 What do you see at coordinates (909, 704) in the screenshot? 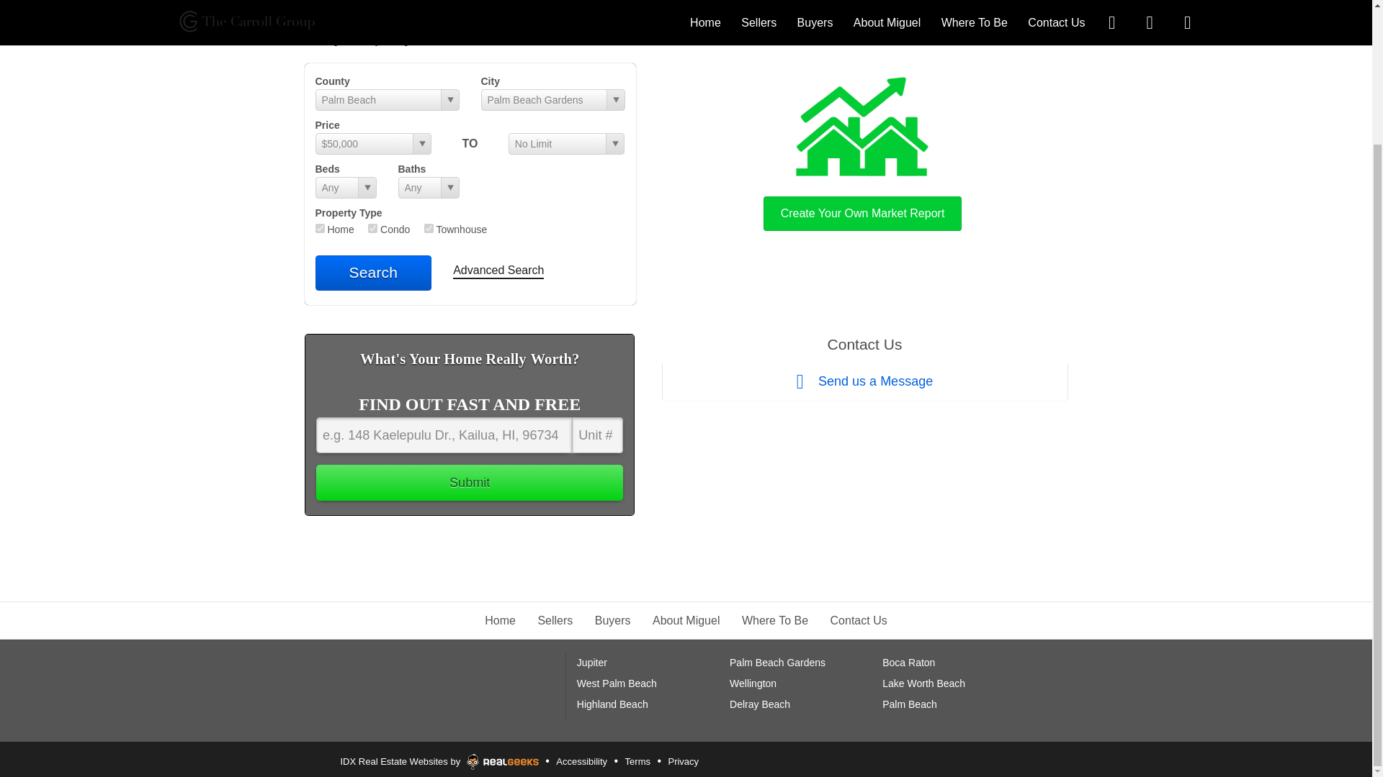
I see `Palm Beach` at bounding box center [909, 704].